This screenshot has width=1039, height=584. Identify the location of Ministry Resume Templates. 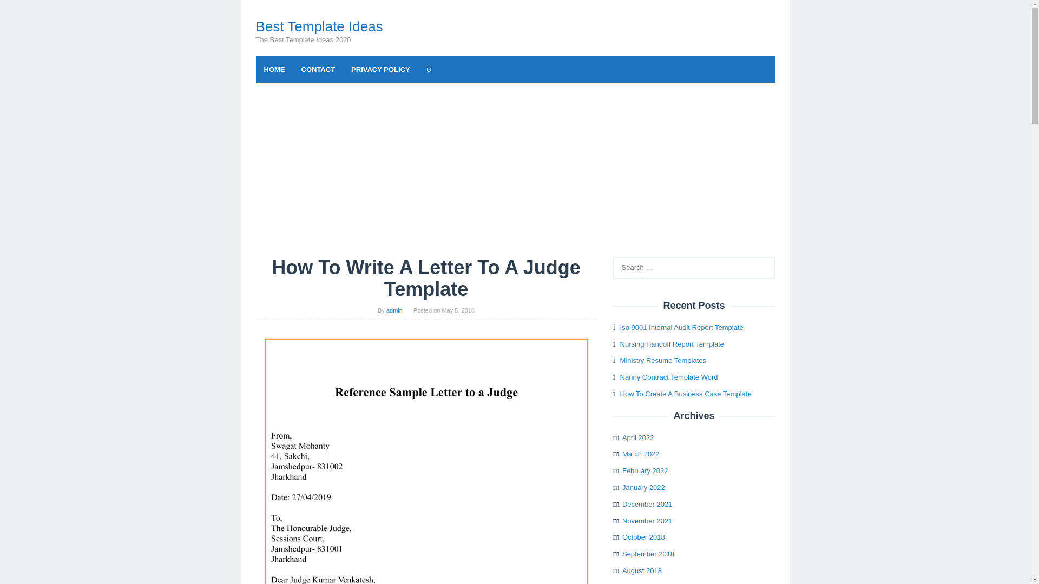
(663, 360).